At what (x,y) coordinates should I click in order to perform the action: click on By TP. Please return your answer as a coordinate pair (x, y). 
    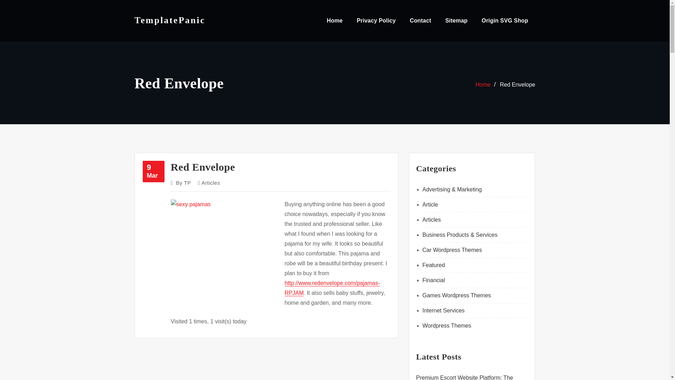
    Looking at the image, I should click on (210, 183).